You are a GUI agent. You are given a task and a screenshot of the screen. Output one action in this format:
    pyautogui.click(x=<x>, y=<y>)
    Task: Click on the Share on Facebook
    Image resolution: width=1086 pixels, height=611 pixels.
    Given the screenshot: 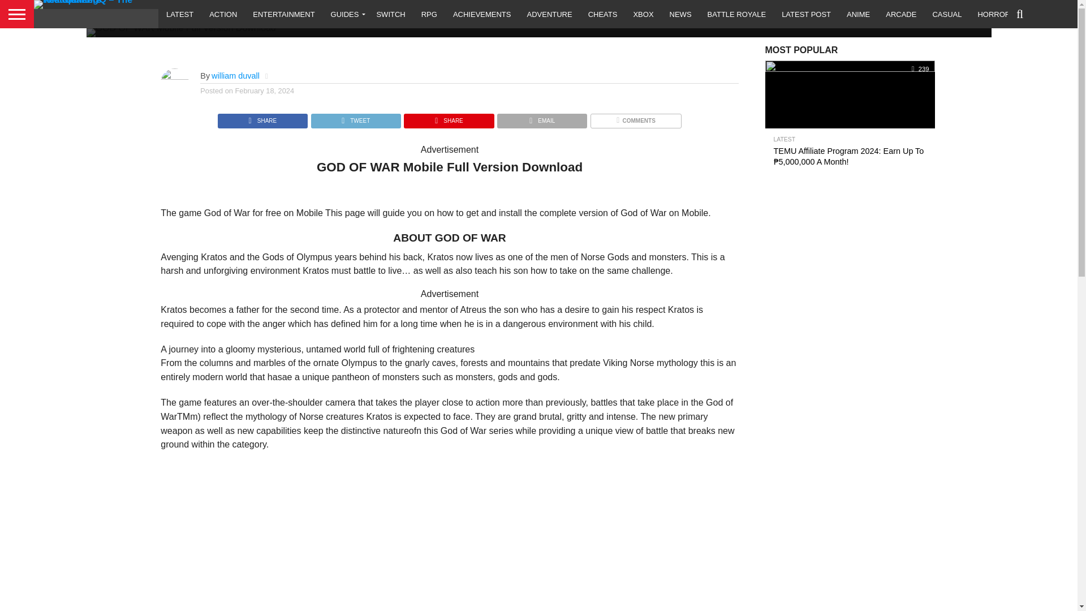 What is the action you would take?
    pyautogui.click(x=262, y=118)
    